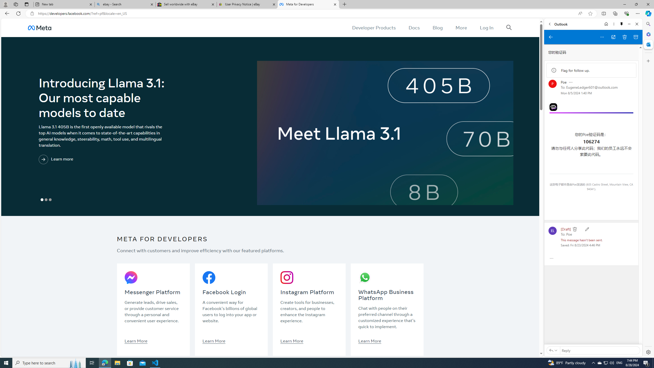 The height and width of the screenshot is (368, 654). What do you see at coordinates (40, 28) in the screenshot?
I see `AutomationID: u_0_25_3H` at bounding box center [40, 28].